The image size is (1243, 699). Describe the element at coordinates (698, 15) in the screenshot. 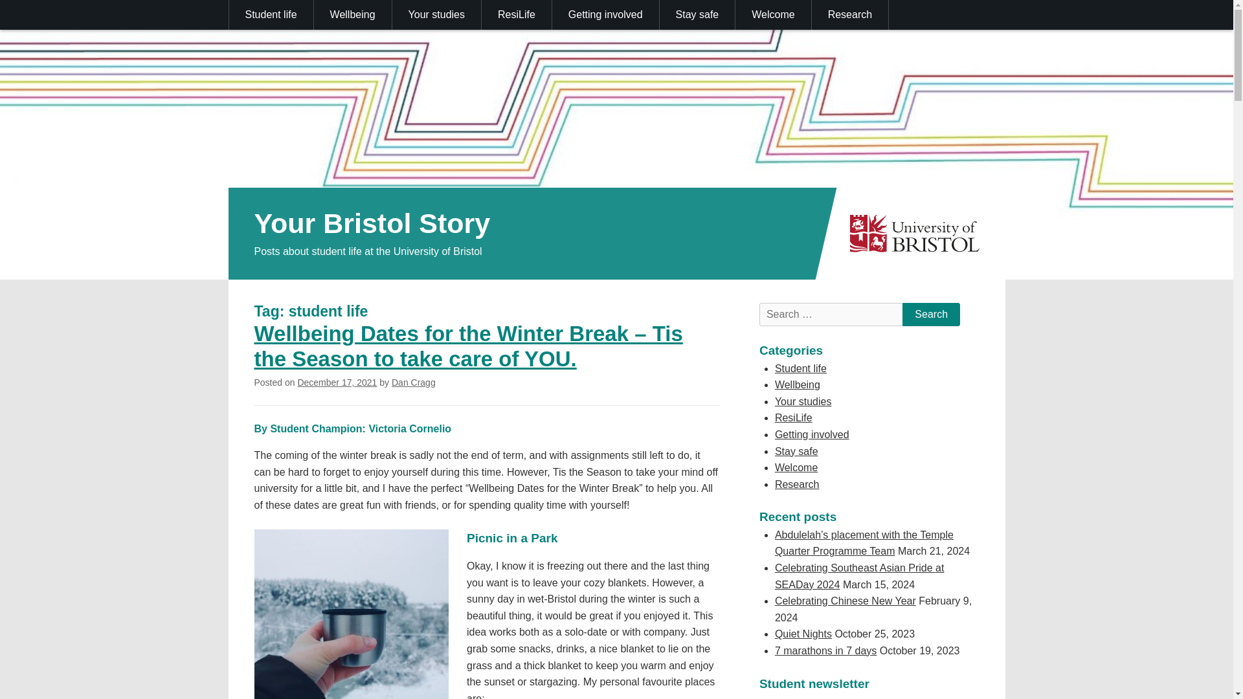

I see `Stay safe` at that location.